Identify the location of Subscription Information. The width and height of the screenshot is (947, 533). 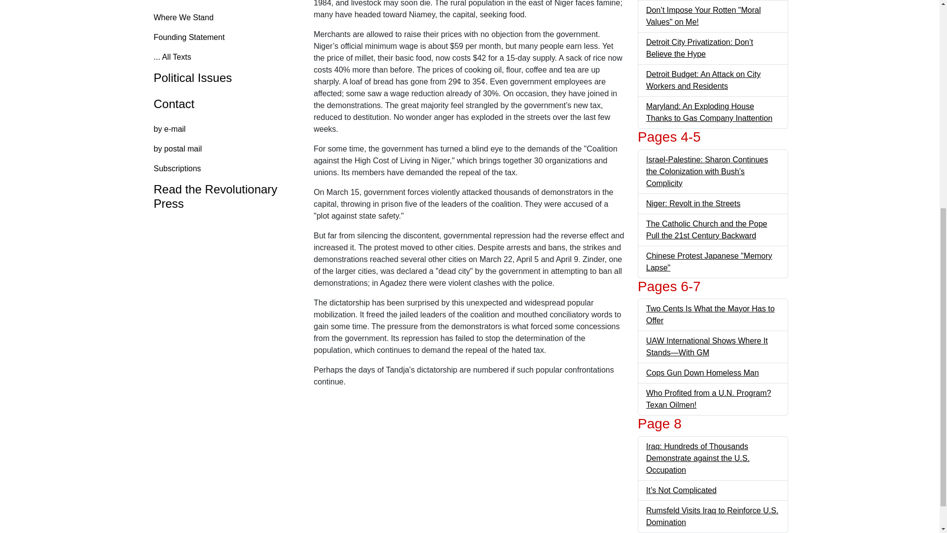
(224, 168).